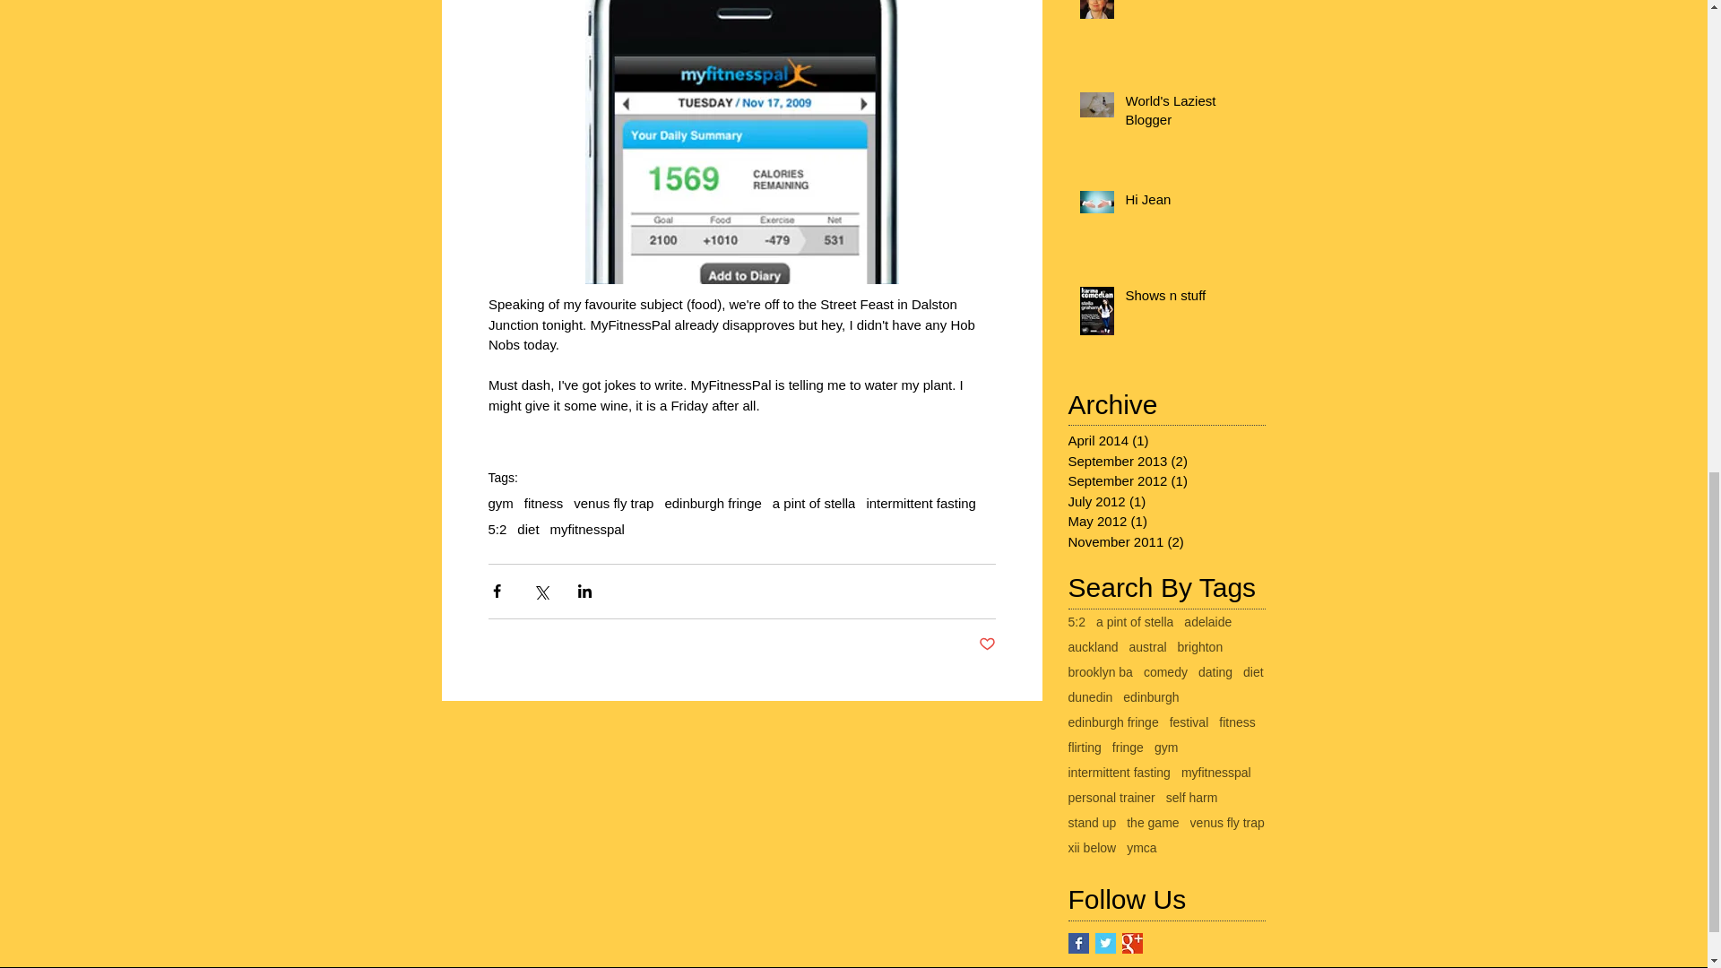 The height and width of the screenshot is (968, 1721). What do you see at coordinates (1135, 622) in the screenshot?
I see `a pint of stella` at bounding box center [1135, 622].